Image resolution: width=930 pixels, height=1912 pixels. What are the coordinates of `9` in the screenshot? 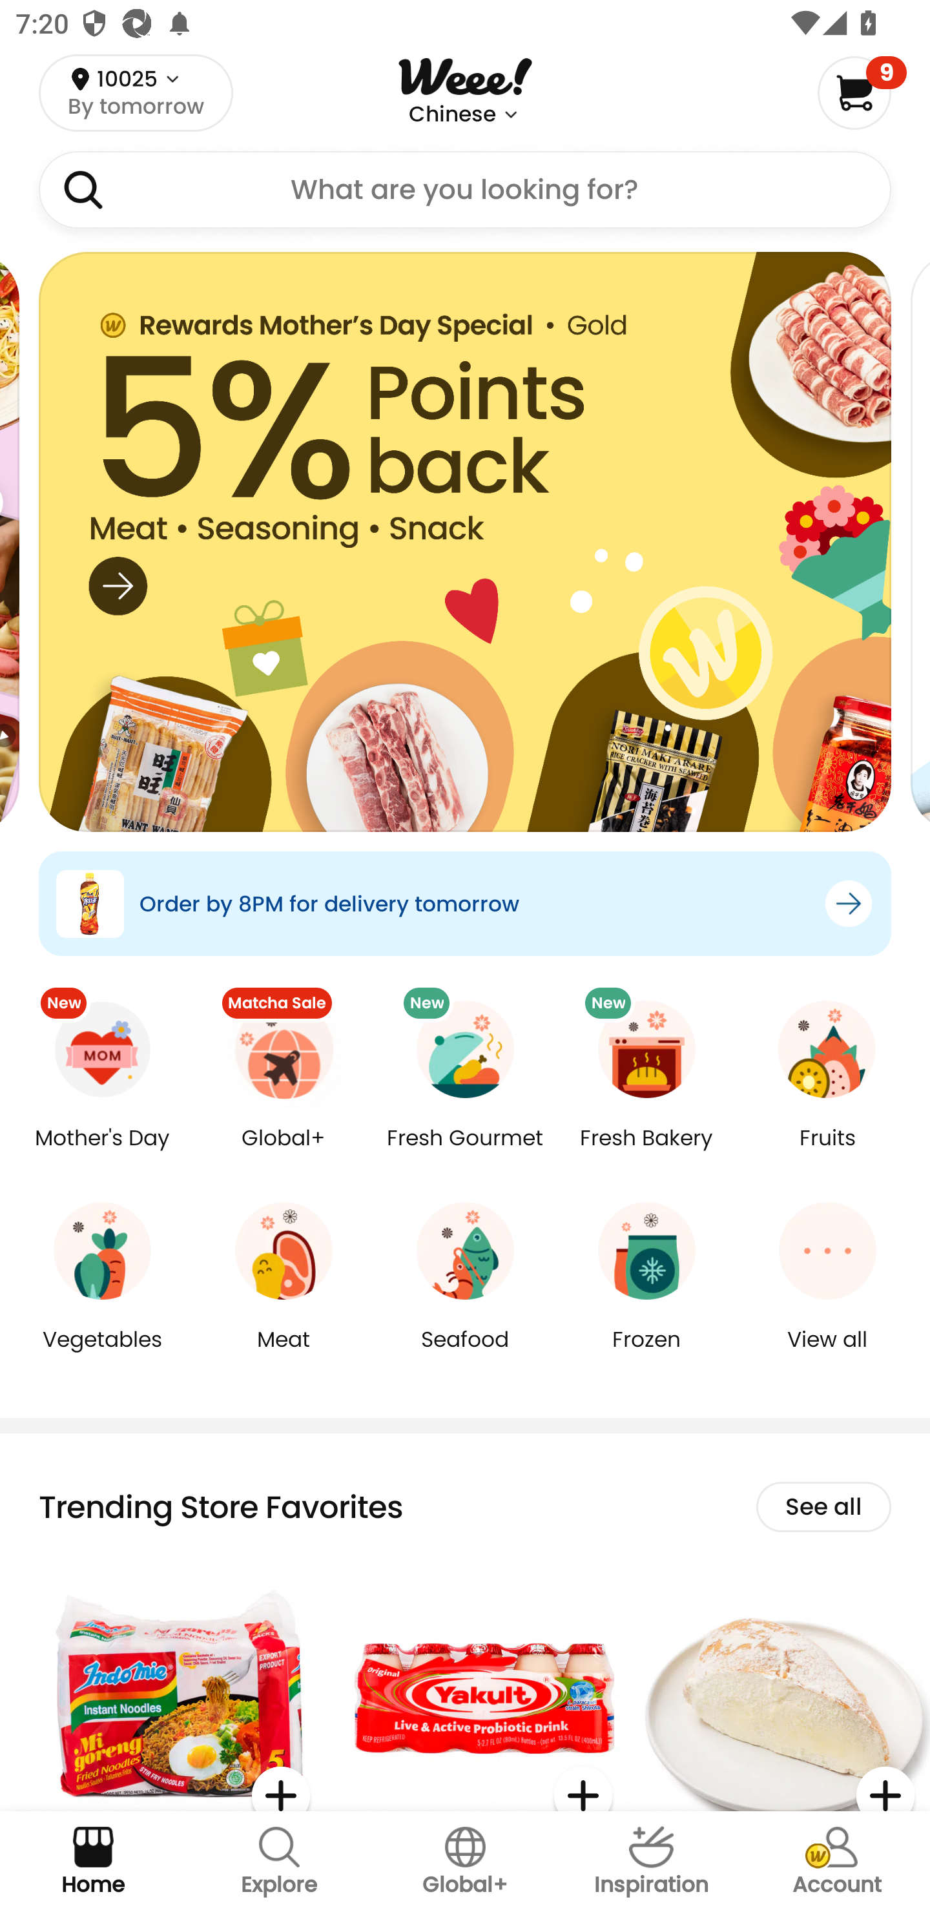 It's located at (862, 92).